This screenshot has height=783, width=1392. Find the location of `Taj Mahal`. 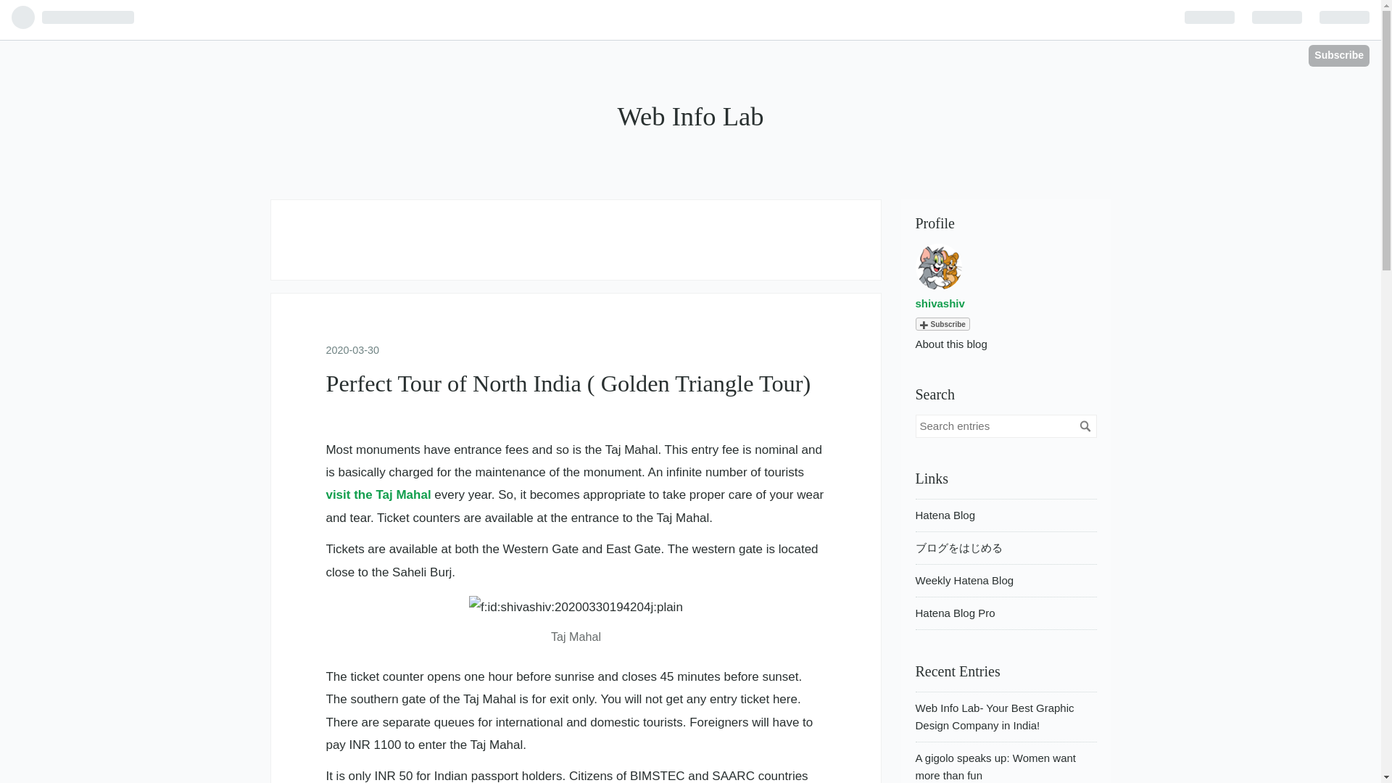

Taj Mahal is located at coordinates (576, 621).